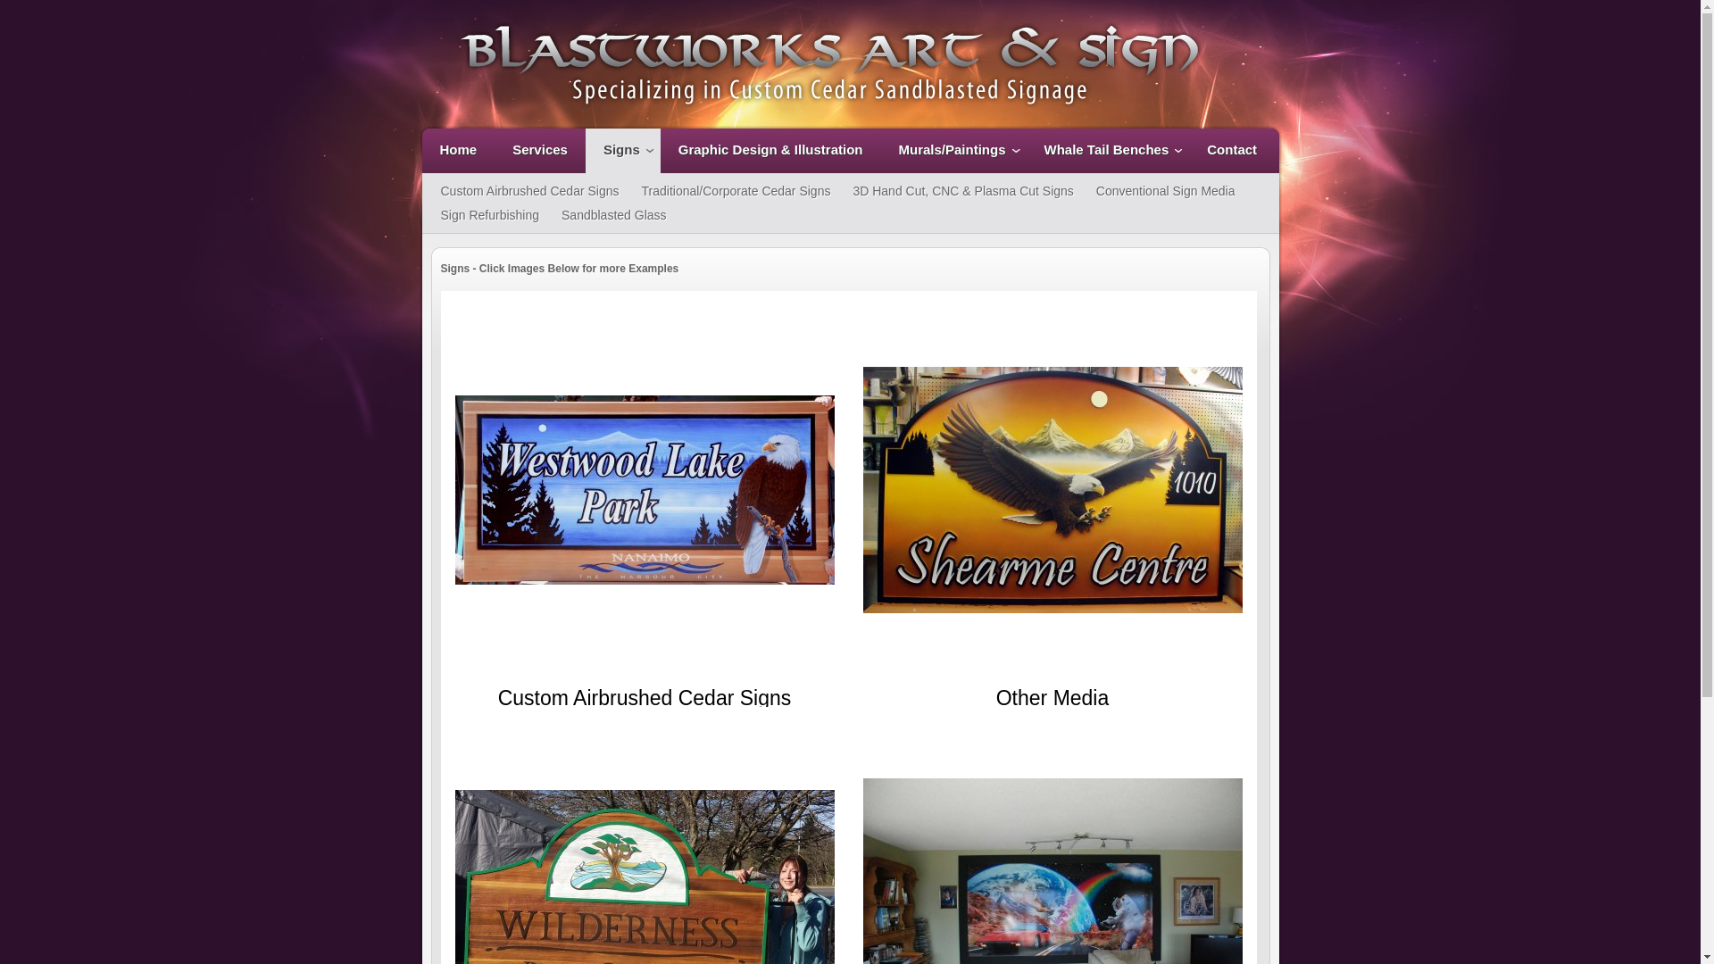  What do you see at coordinates (489, 216) in the screenshot?
I see `Sign Refurbishing` at bounding box center [489, 216].